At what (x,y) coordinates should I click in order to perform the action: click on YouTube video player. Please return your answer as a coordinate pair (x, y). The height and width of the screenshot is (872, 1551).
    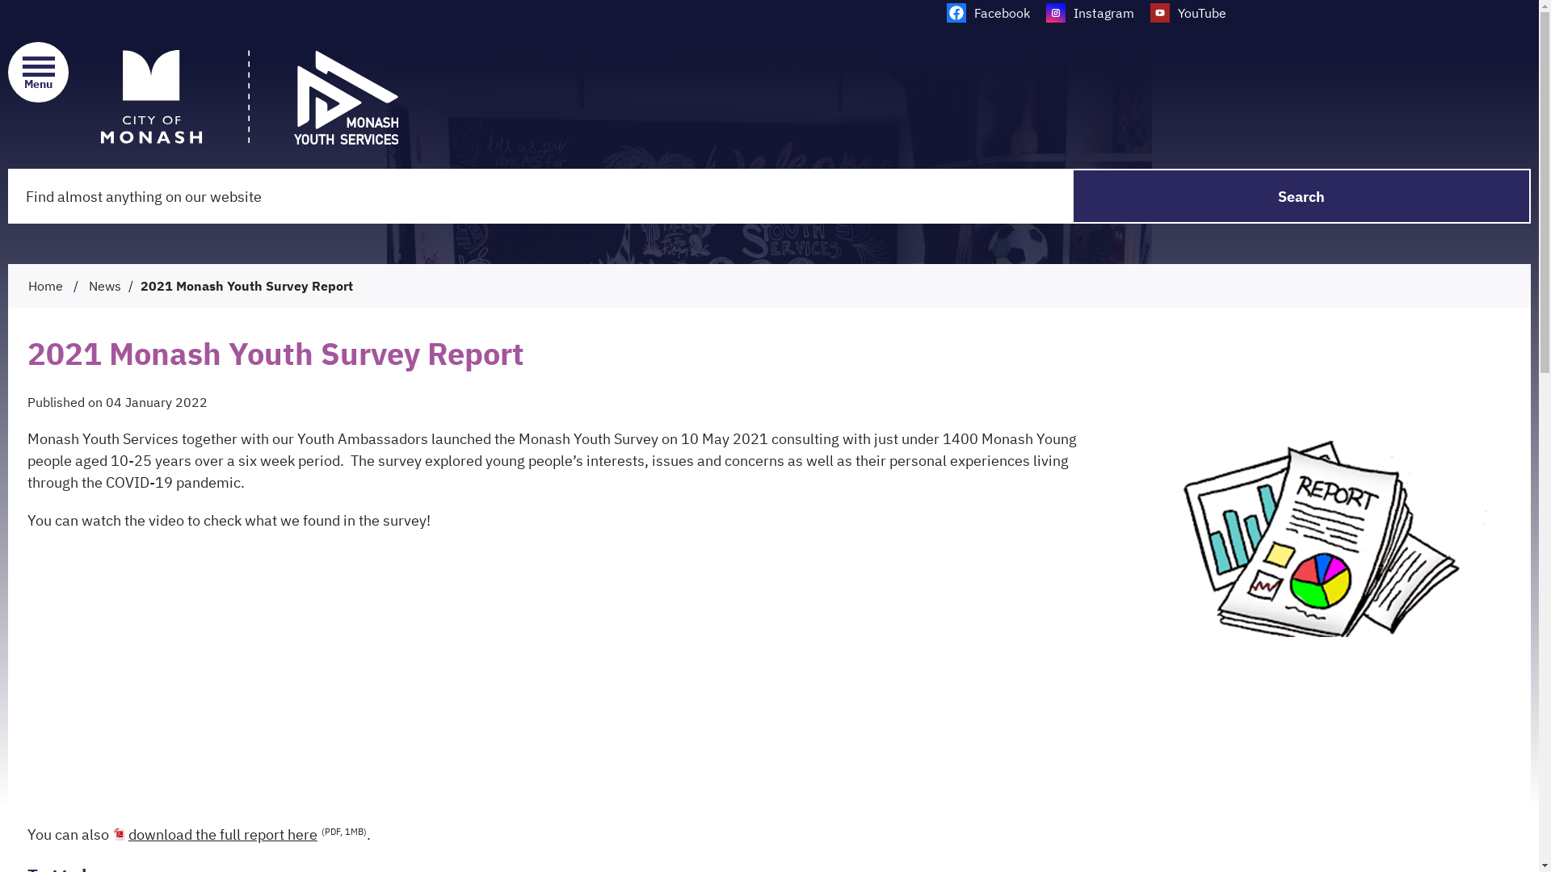
    Looking at the image, I should click on (254, 675).